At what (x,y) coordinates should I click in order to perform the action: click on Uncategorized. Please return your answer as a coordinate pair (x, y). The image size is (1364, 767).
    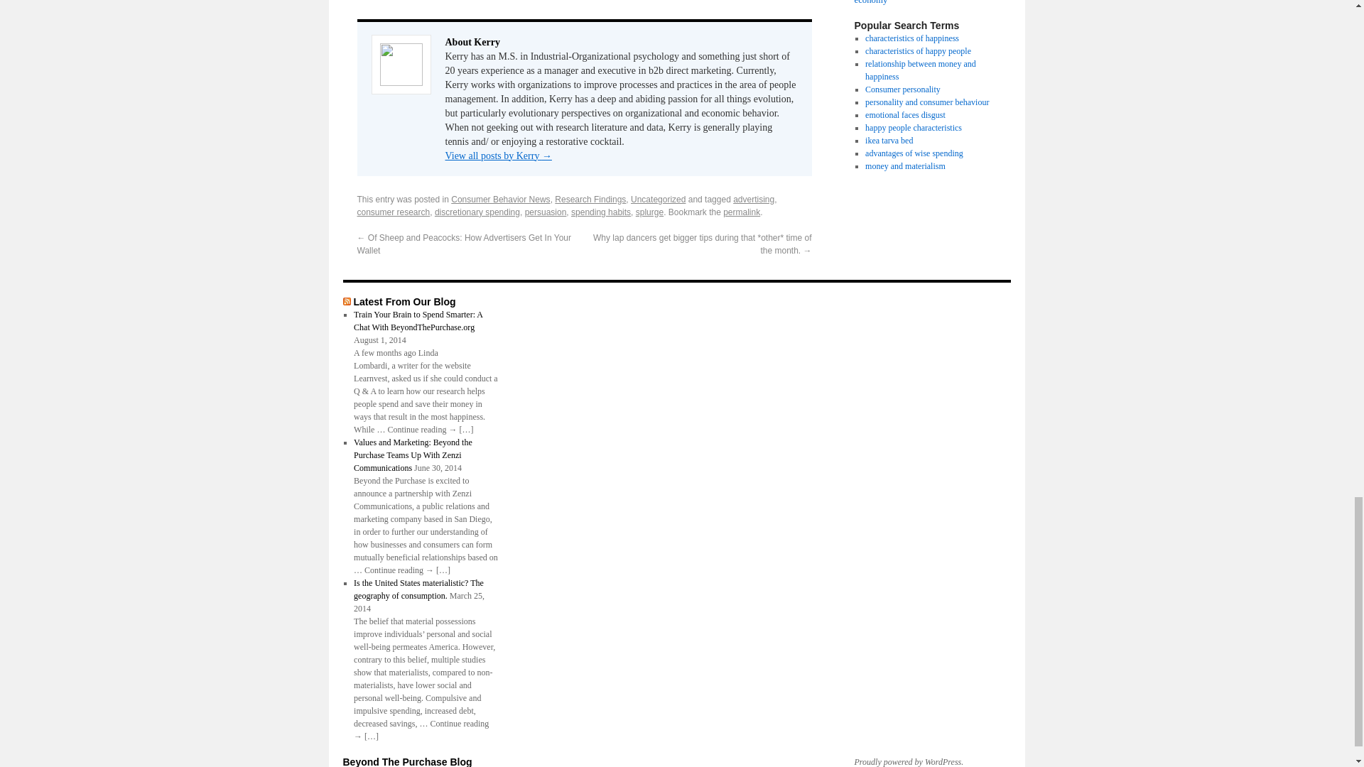
    Looking at the image, I should click on (658, 200).